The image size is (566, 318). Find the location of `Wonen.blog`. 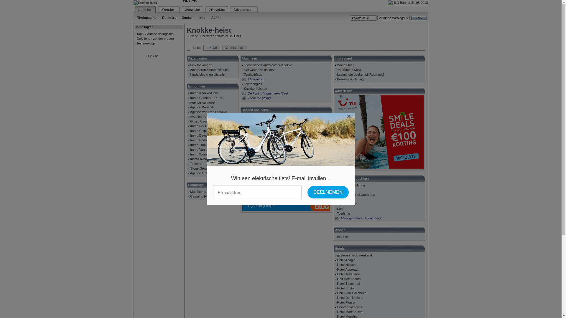

Wonen.blog is located at coordinates (345, 65).